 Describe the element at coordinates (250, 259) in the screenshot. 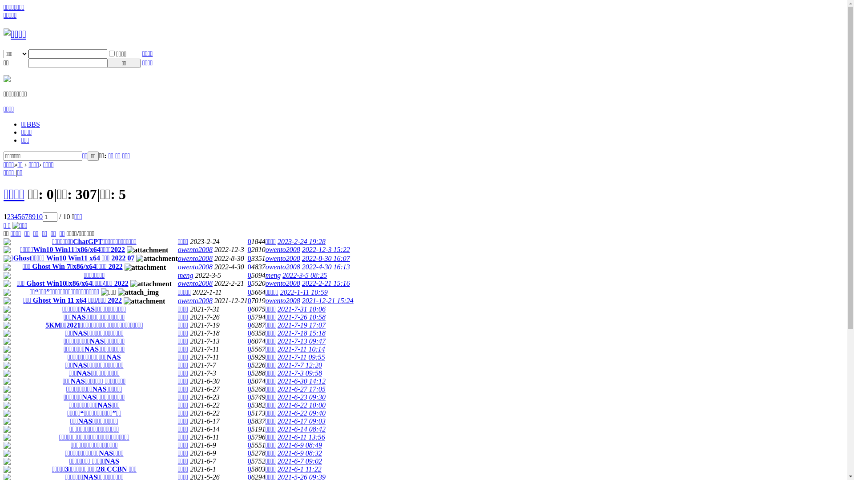

I see `0` at that location.